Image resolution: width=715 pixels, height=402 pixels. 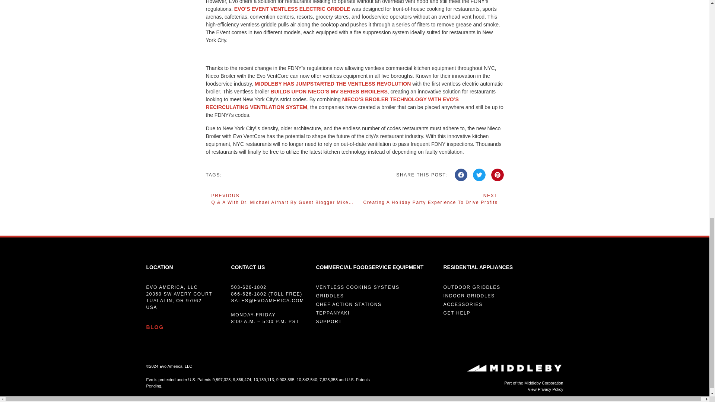 What do you see at coordinates (503, 313) in the screenshot?
I see `ACCESSORIES` at bounding box center [503, 313].